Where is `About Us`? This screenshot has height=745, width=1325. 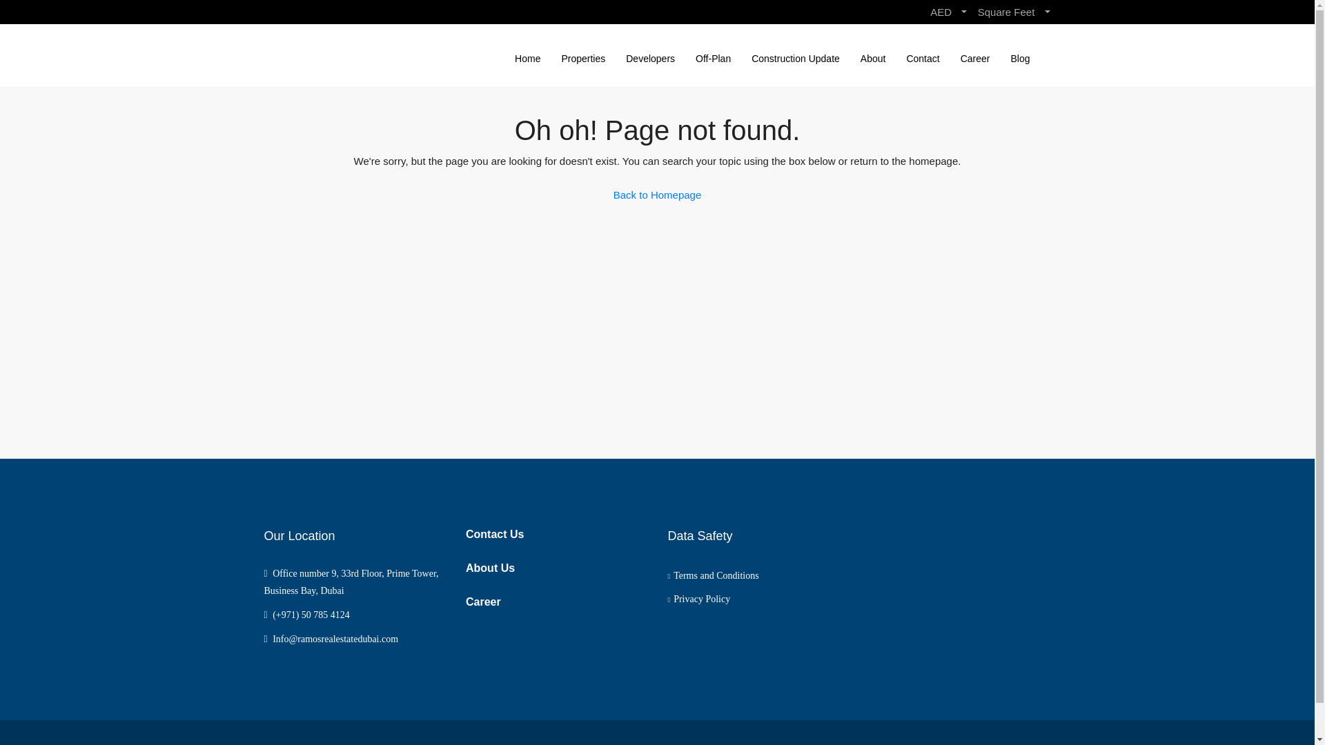 About Us is located at coordinates (490, 568).